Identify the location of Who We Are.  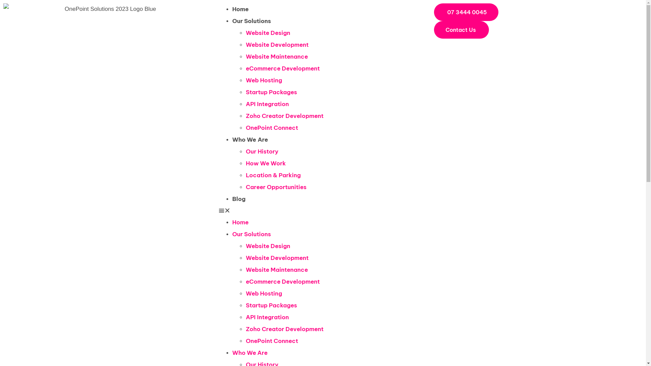
(250, 353).